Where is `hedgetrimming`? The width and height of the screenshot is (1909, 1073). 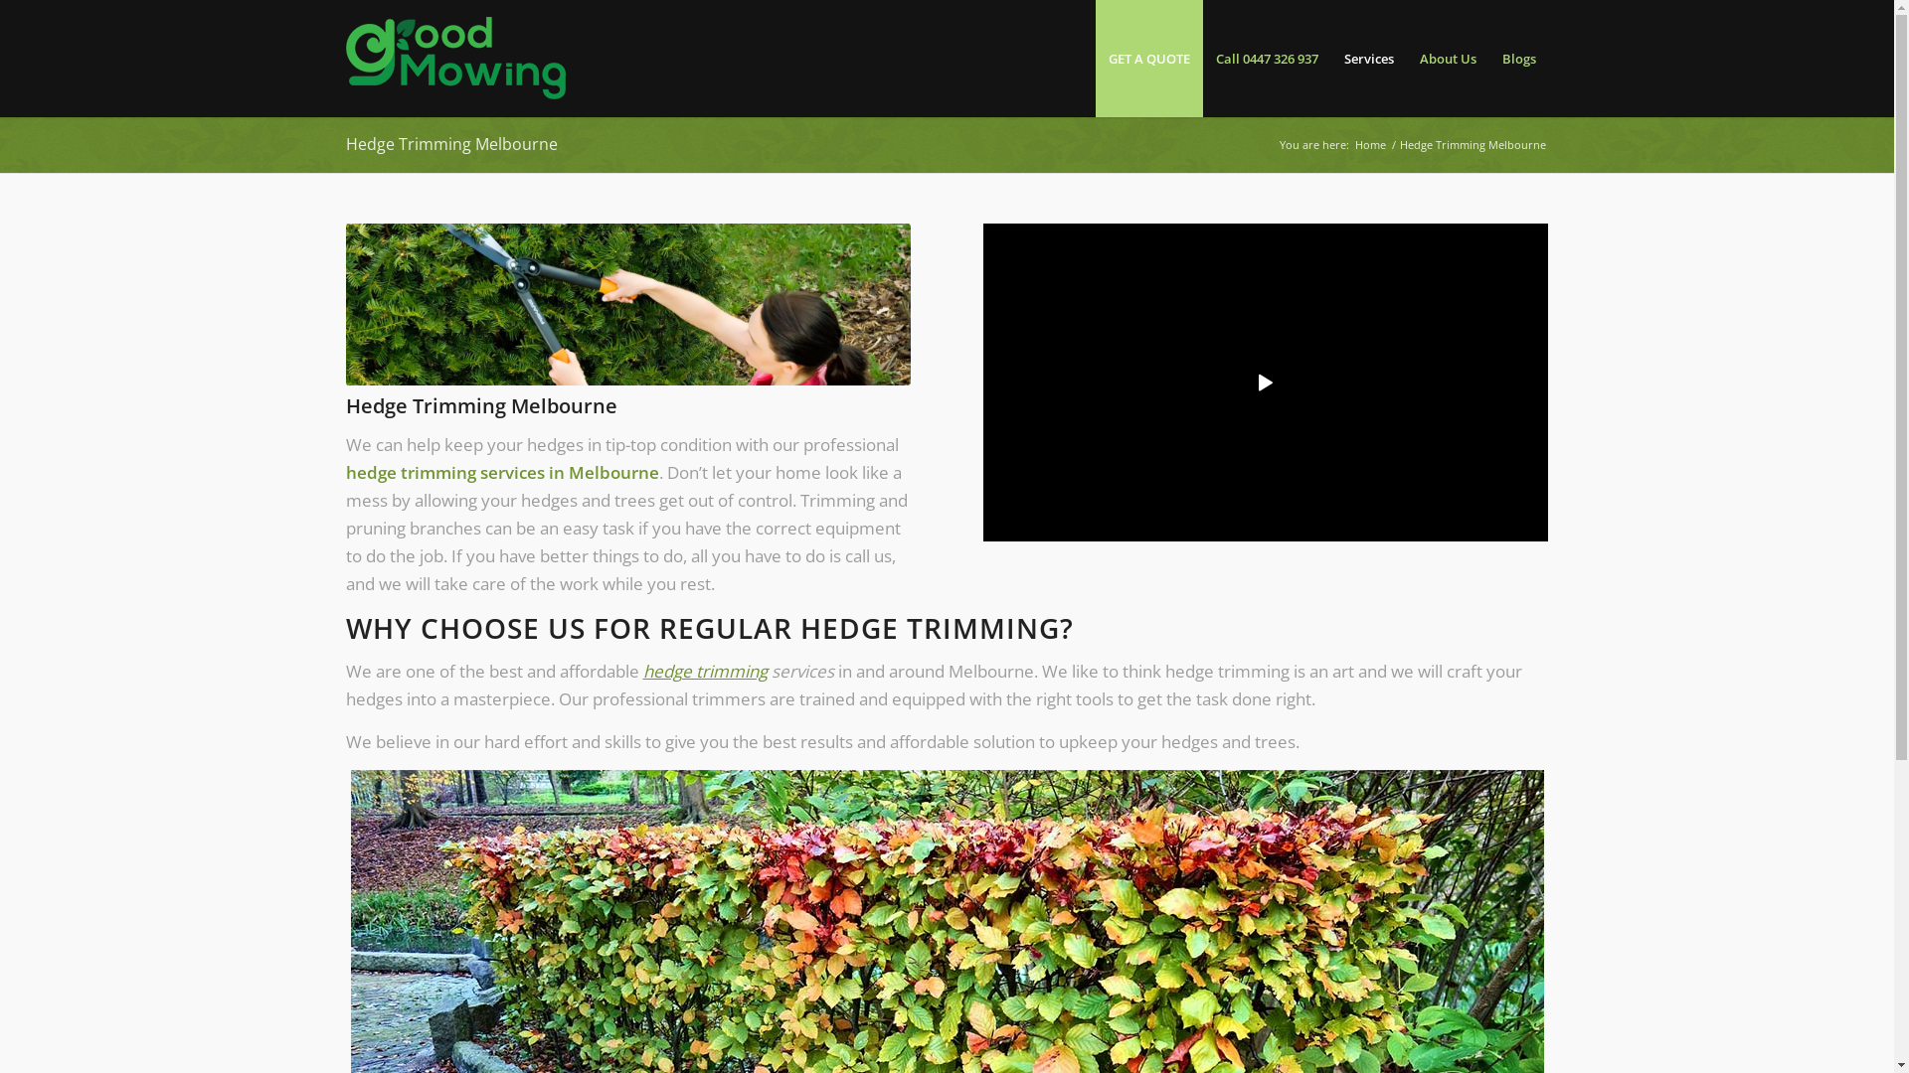 hedgetrimming is located at coordinates (628, 304).